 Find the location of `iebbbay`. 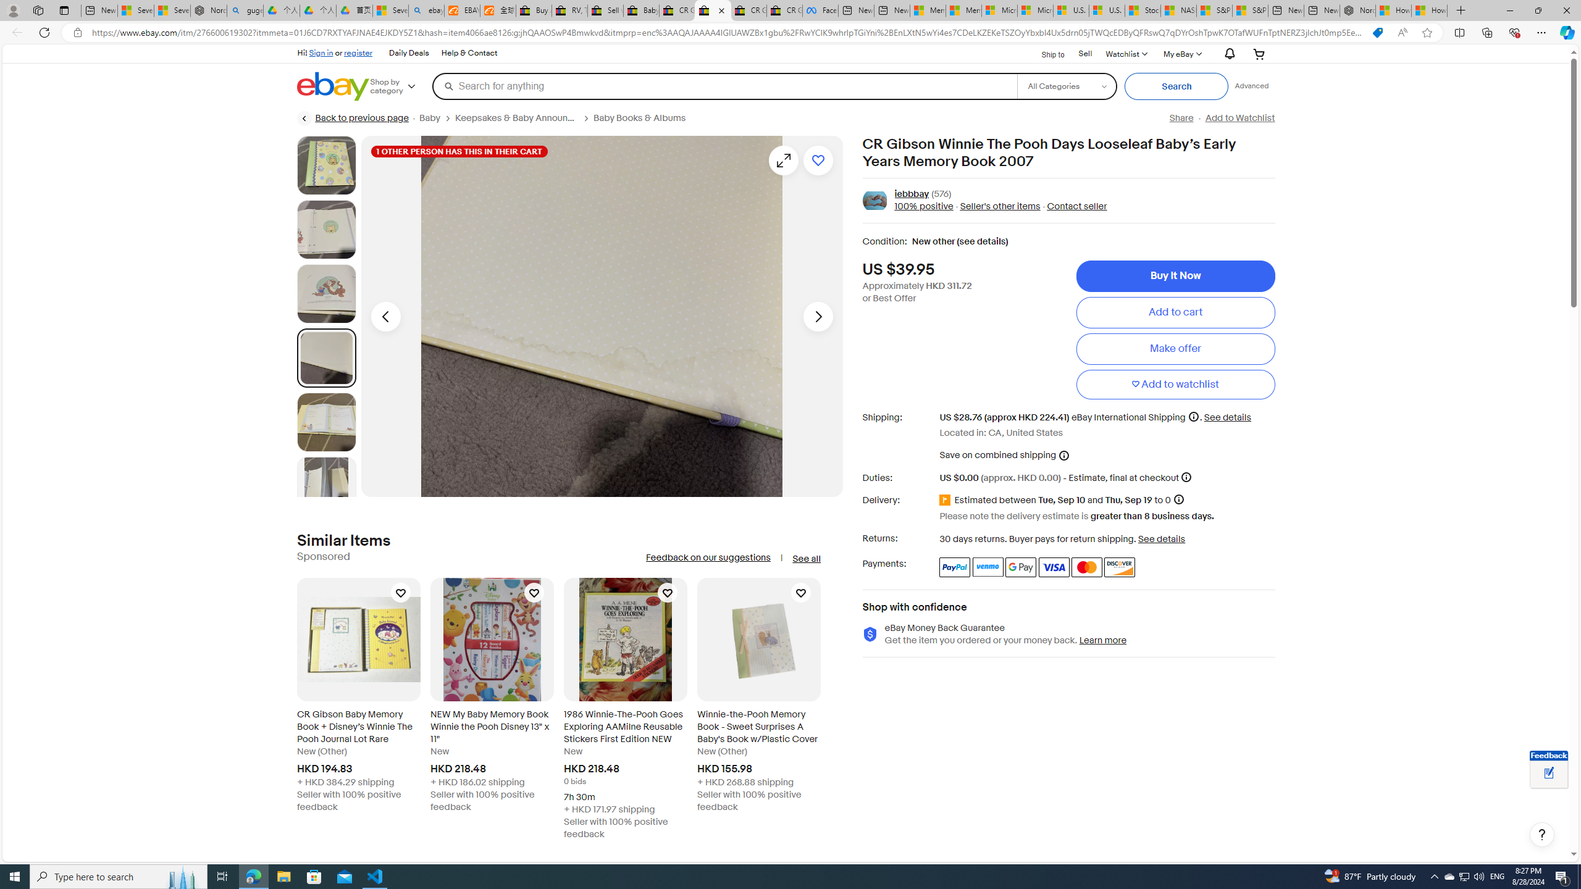

iebbbay is located at coordinates (912, 194).